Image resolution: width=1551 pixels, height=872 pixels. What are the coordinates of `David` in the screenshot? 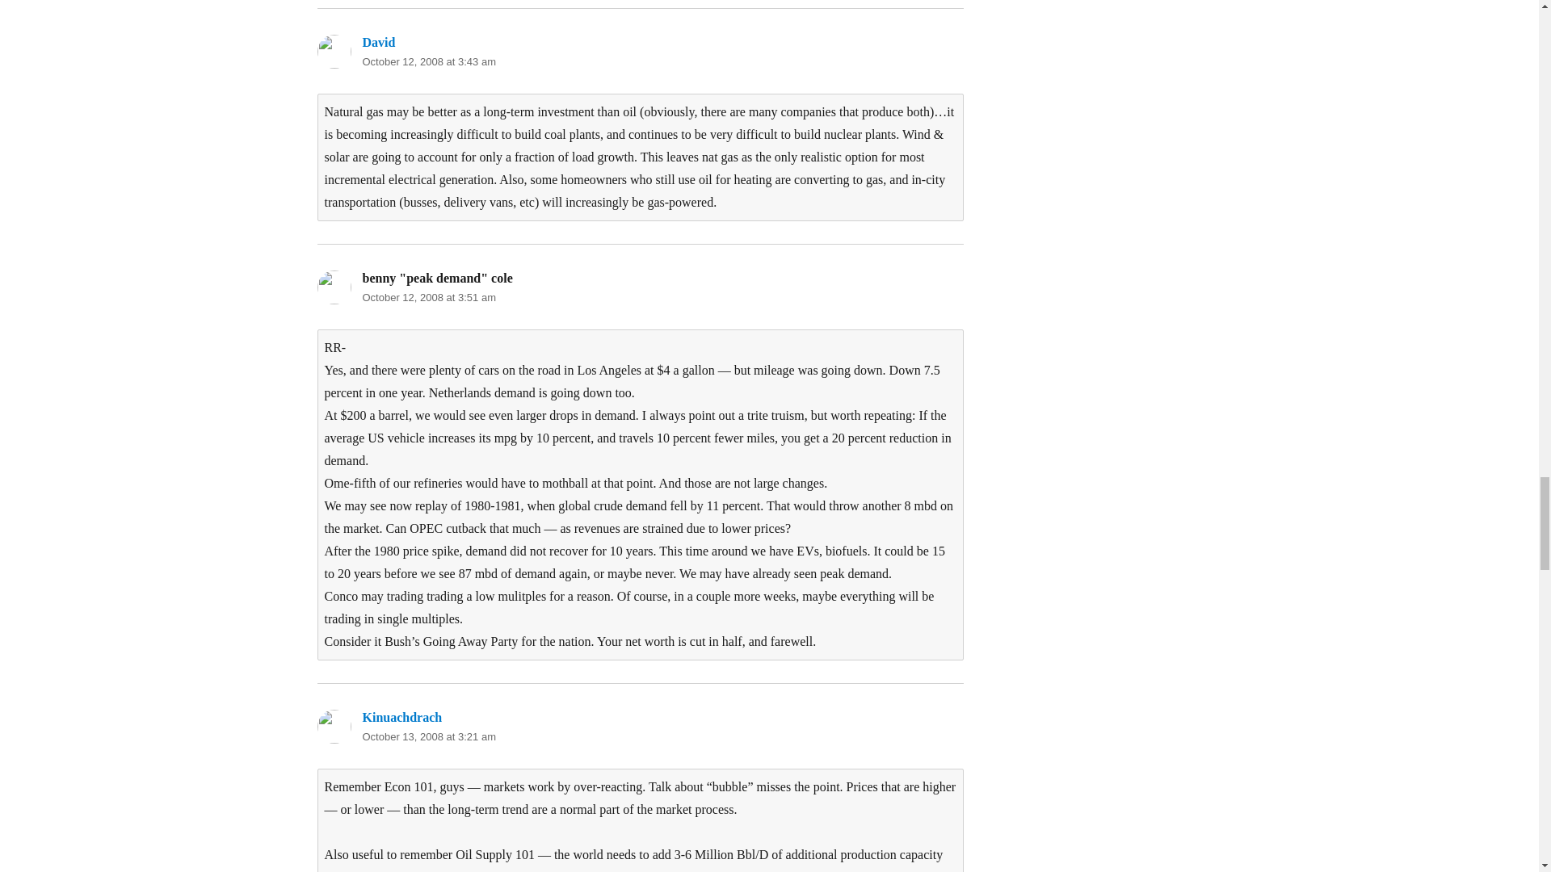 It's located at (378, 42).